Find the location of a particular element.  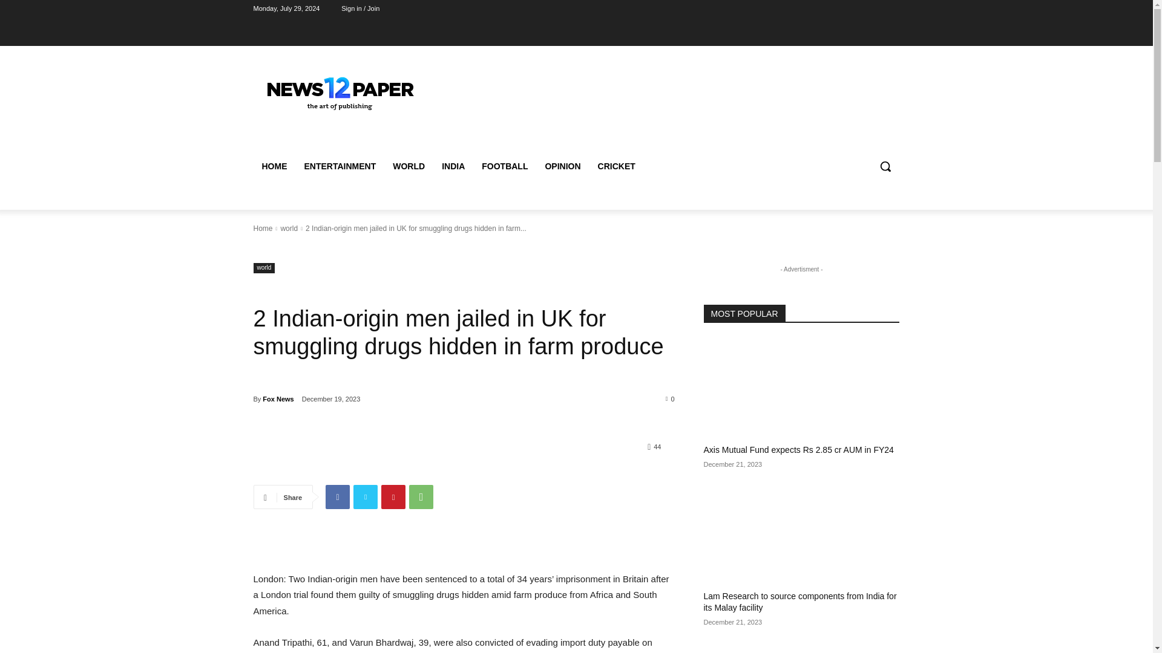

WORLD is located at coordinates (409, 166).